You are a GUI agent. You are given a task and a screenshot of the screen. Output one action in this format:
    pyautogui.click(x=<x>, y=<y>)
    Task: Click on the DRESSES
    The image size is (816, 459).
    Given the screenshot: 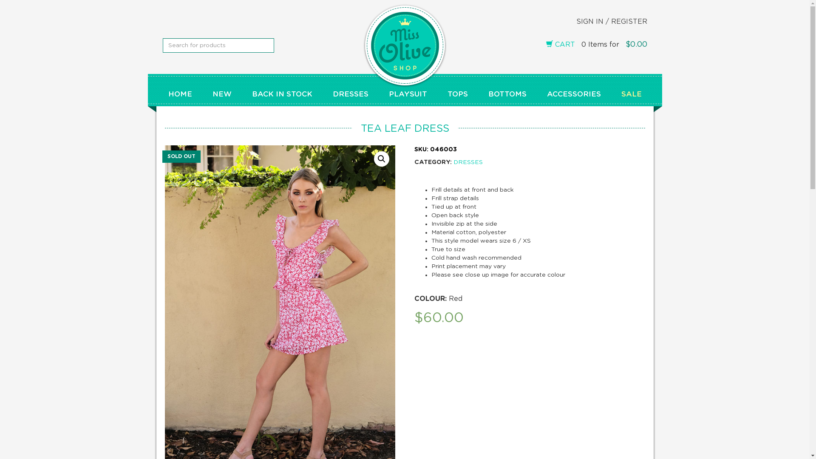 What is the action you would take?
    pyautogui.click(x=350, y=94)
    